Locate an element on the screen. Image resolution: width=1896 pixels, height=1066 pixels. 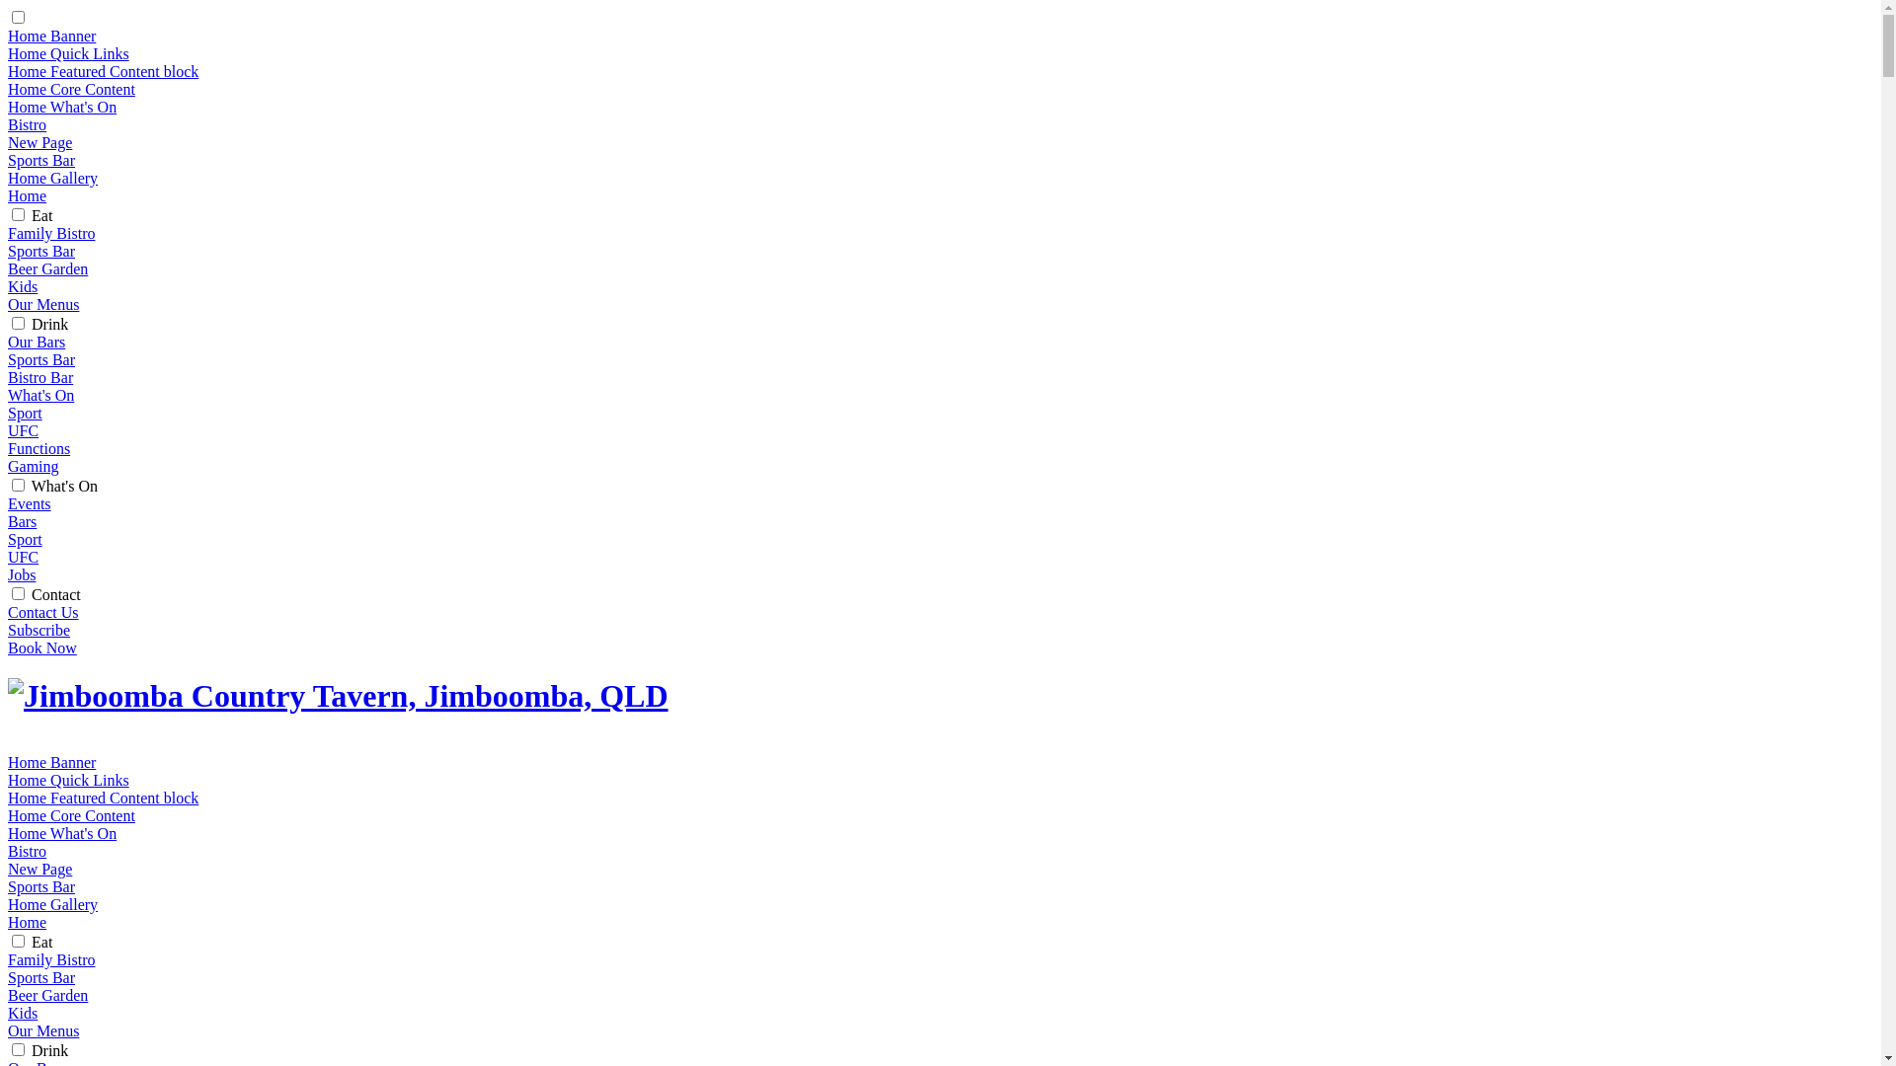
Drink is located at coordinates (49, 1050).